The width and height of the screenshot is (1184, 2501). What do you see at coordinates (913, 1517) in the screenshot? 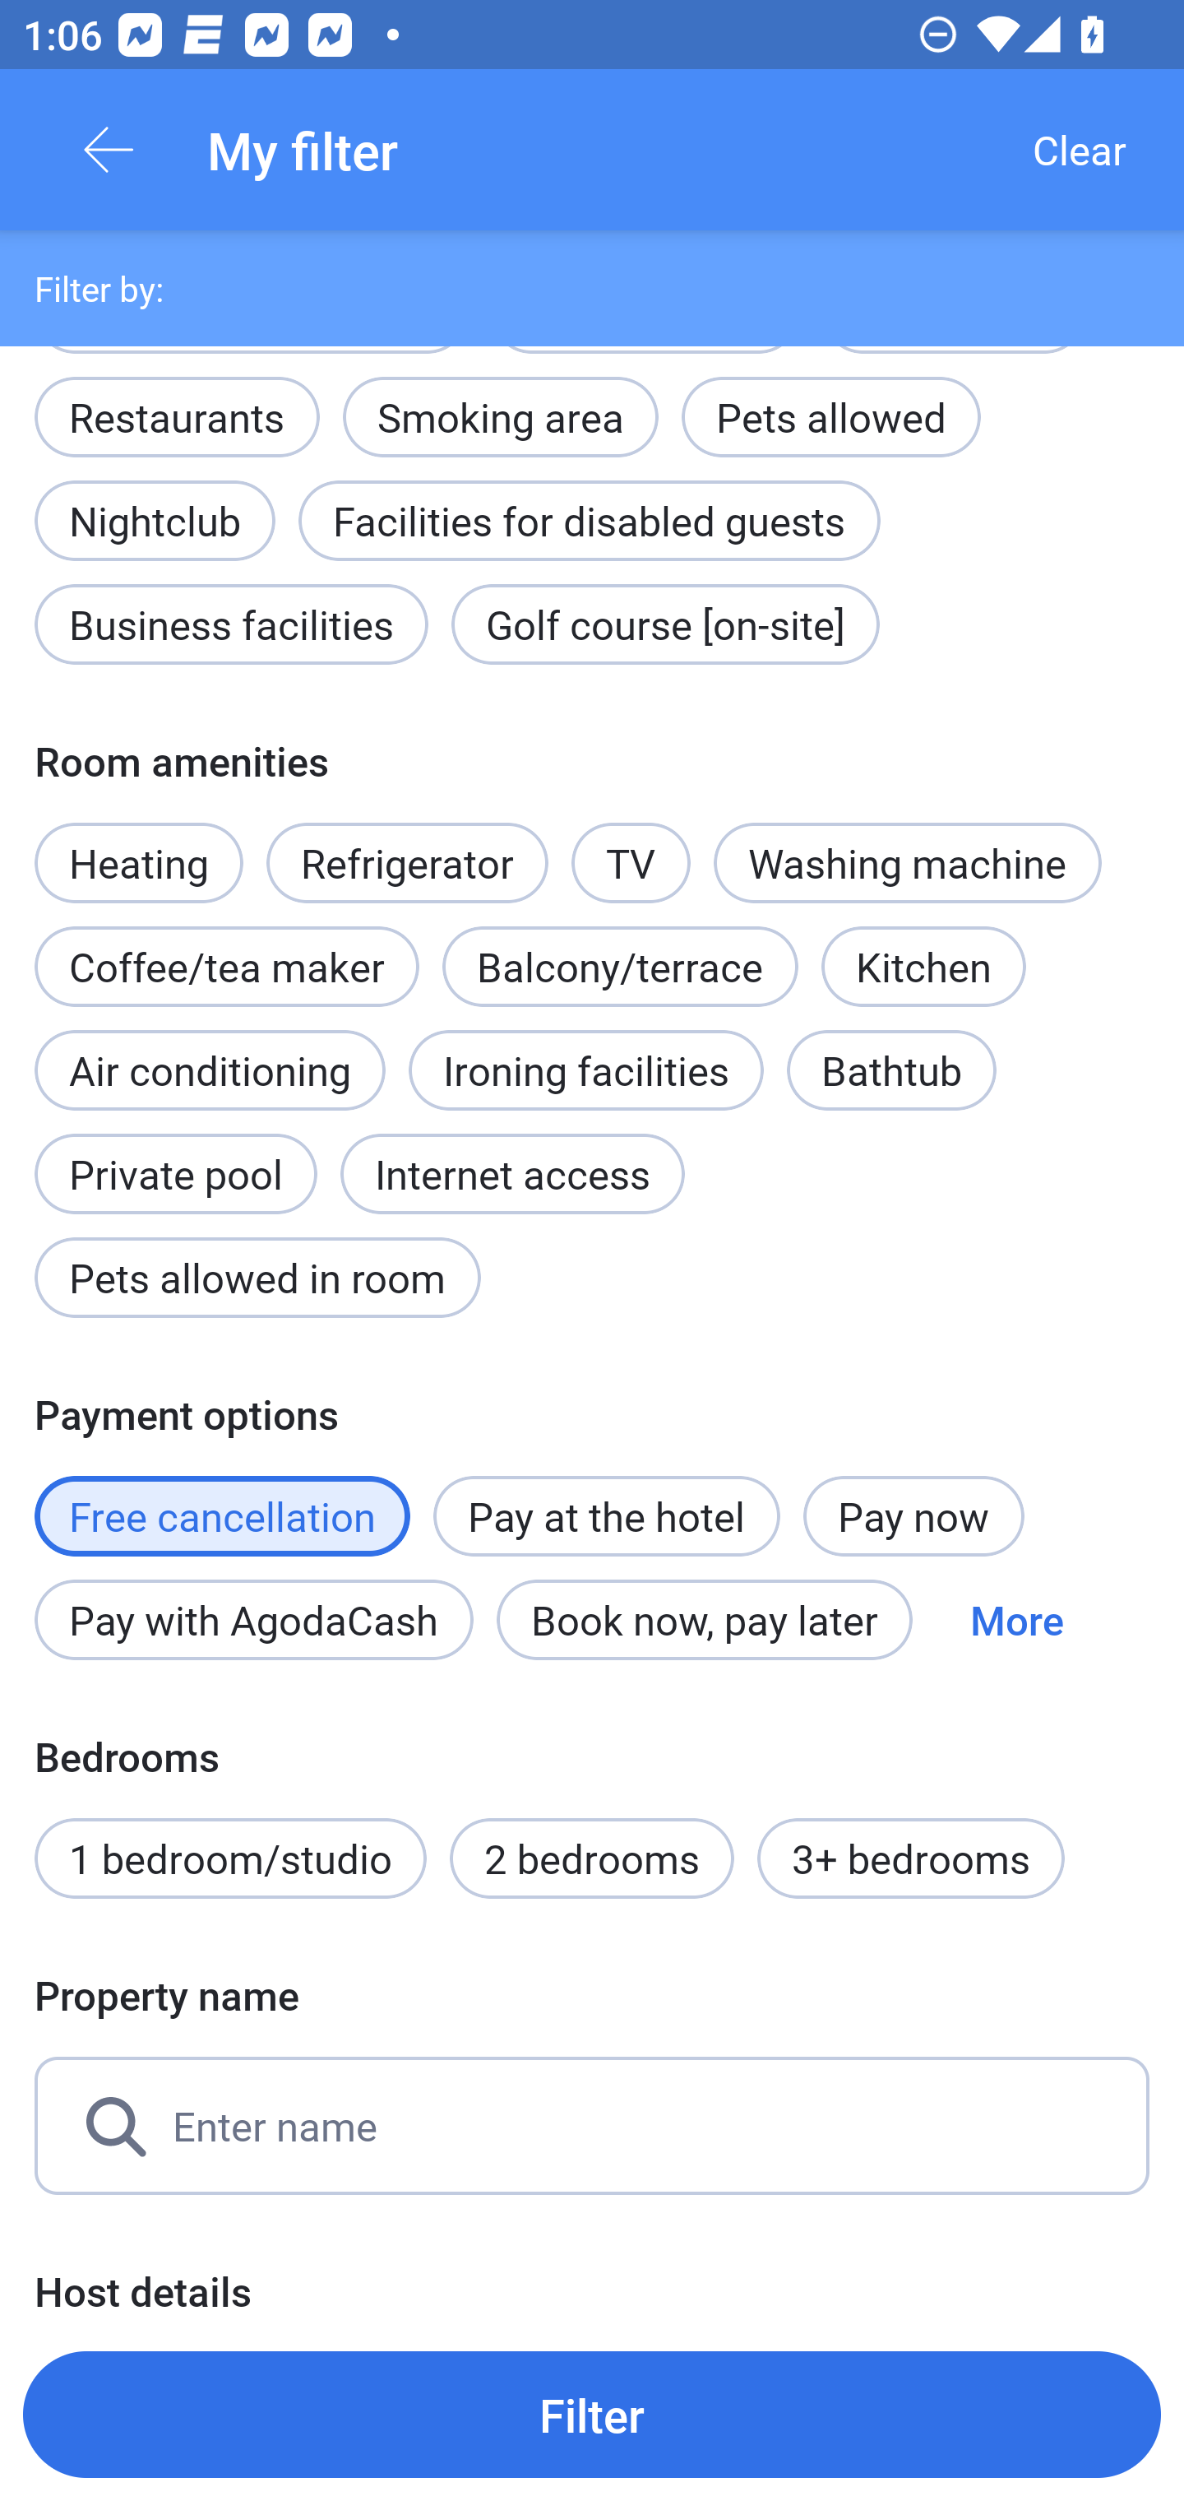
I see `Pay now` at bounding box center [913, 1517].